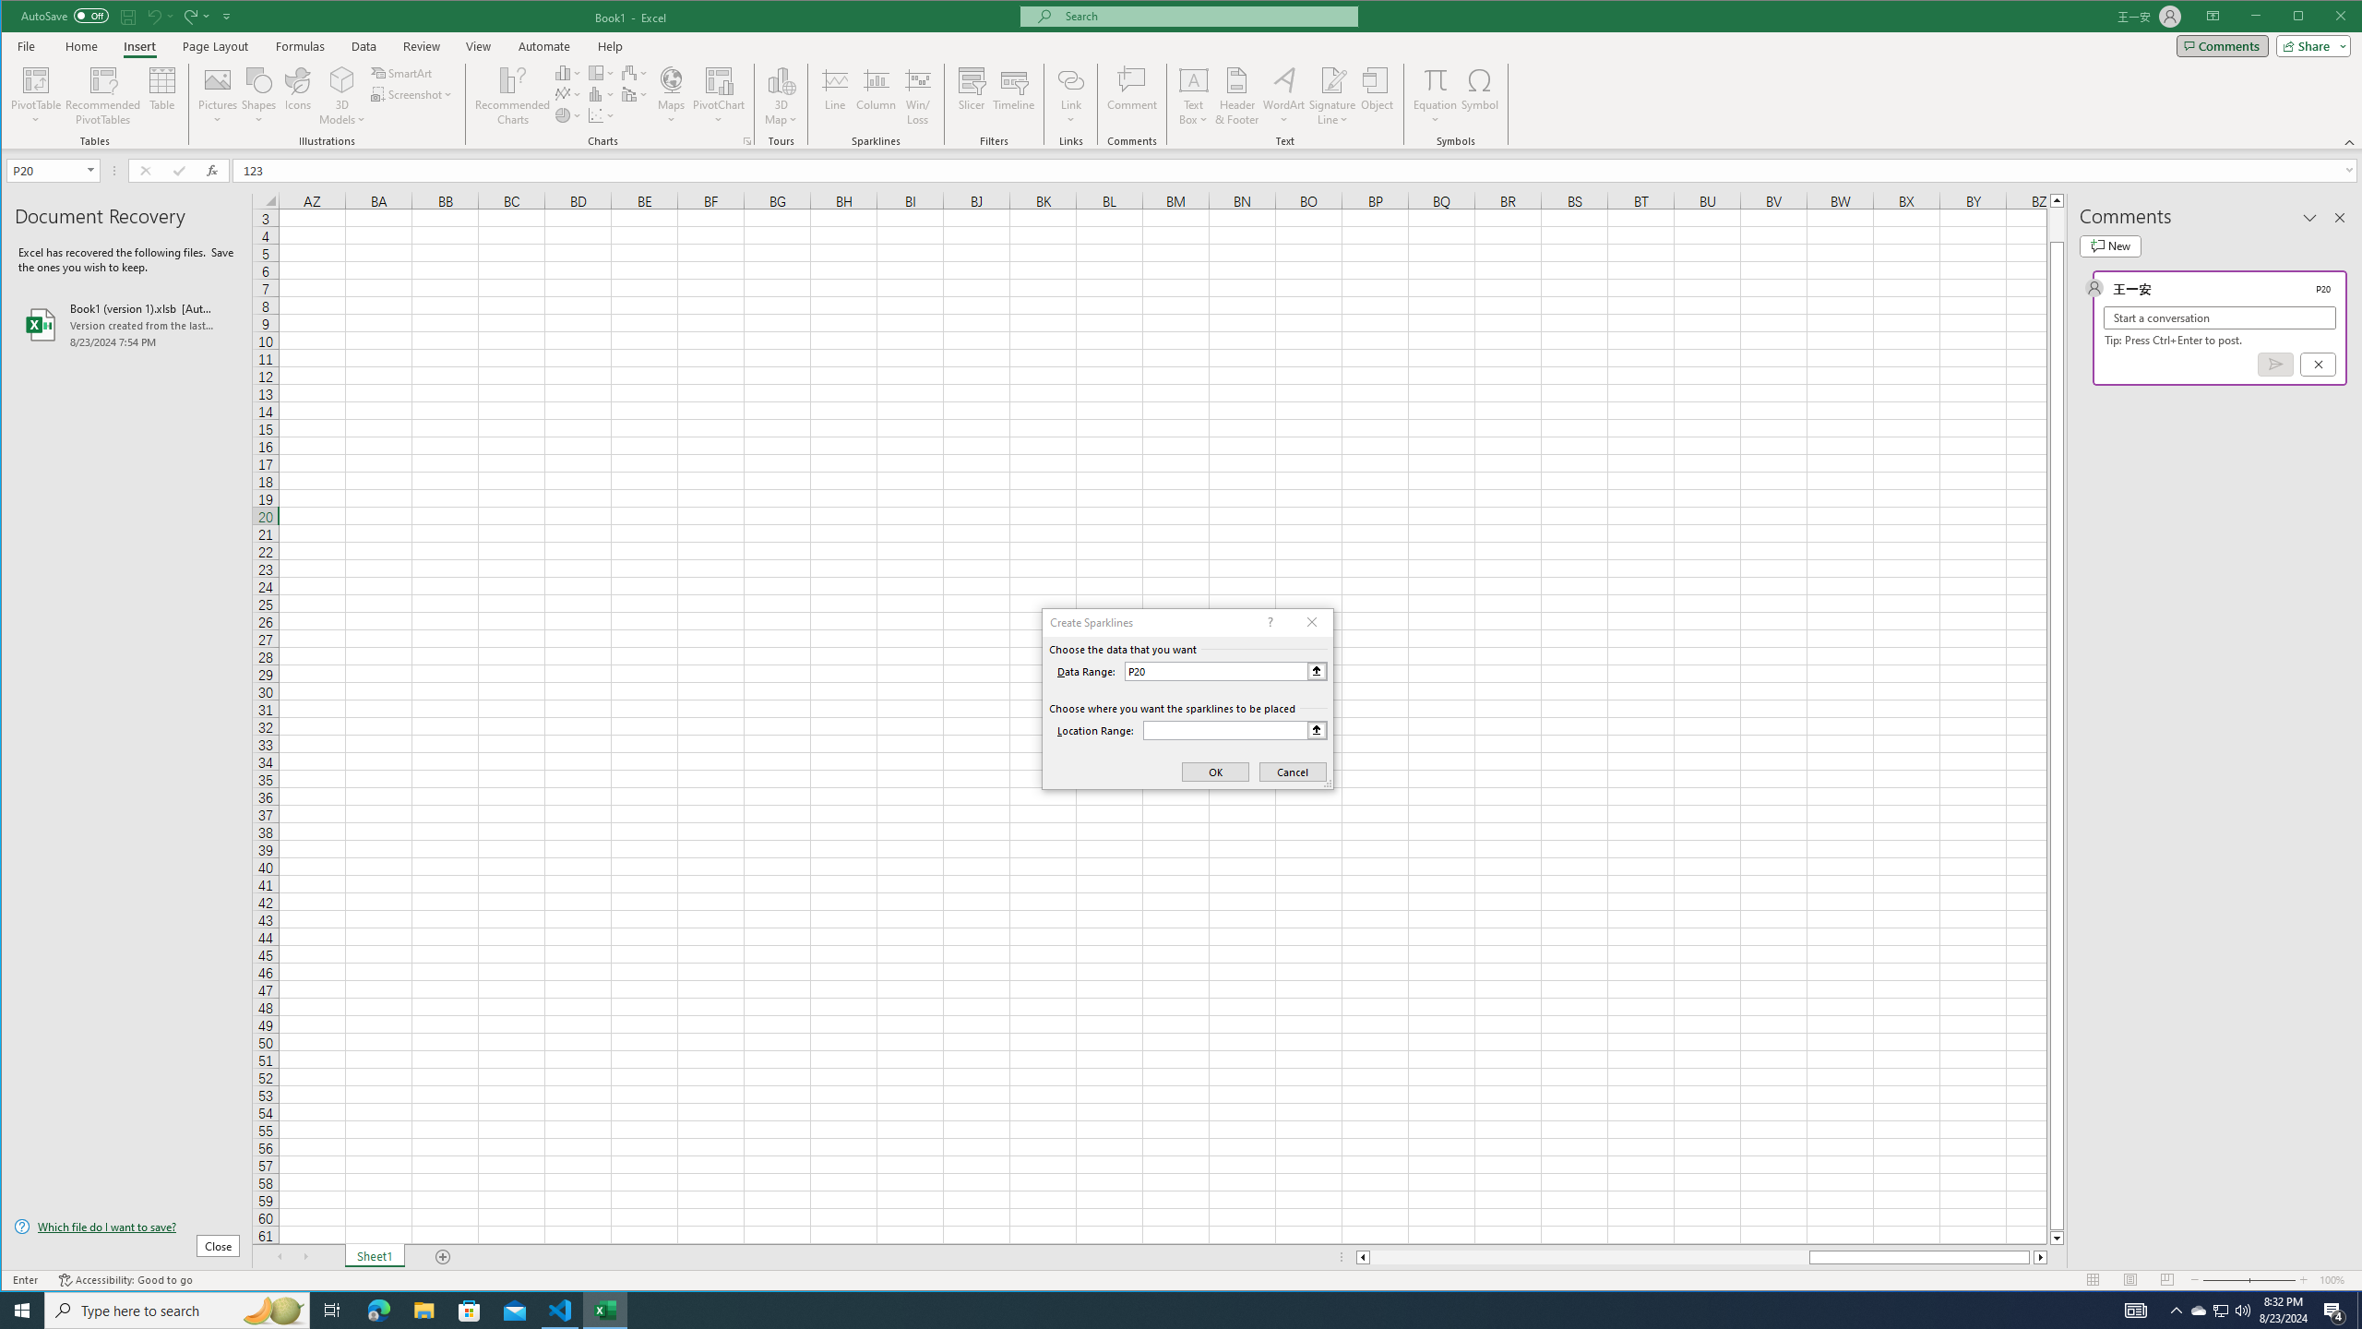 The image size is (2362, 1329). Describe the element at coordinates (635, 72) in the screenshot. I see `Insert Waterfall, Funnel, Stock, Surface, or Radar Chart` at that location.